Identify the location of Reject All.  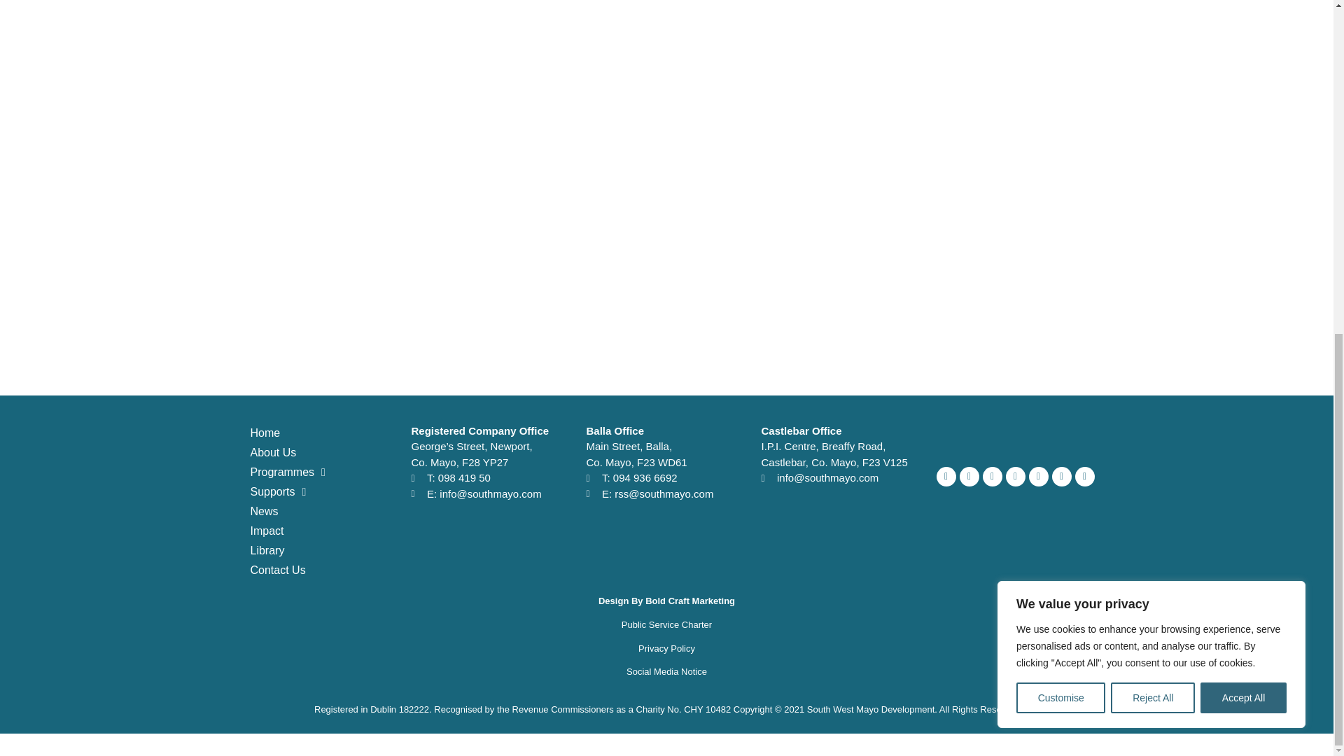
(1152, 105).